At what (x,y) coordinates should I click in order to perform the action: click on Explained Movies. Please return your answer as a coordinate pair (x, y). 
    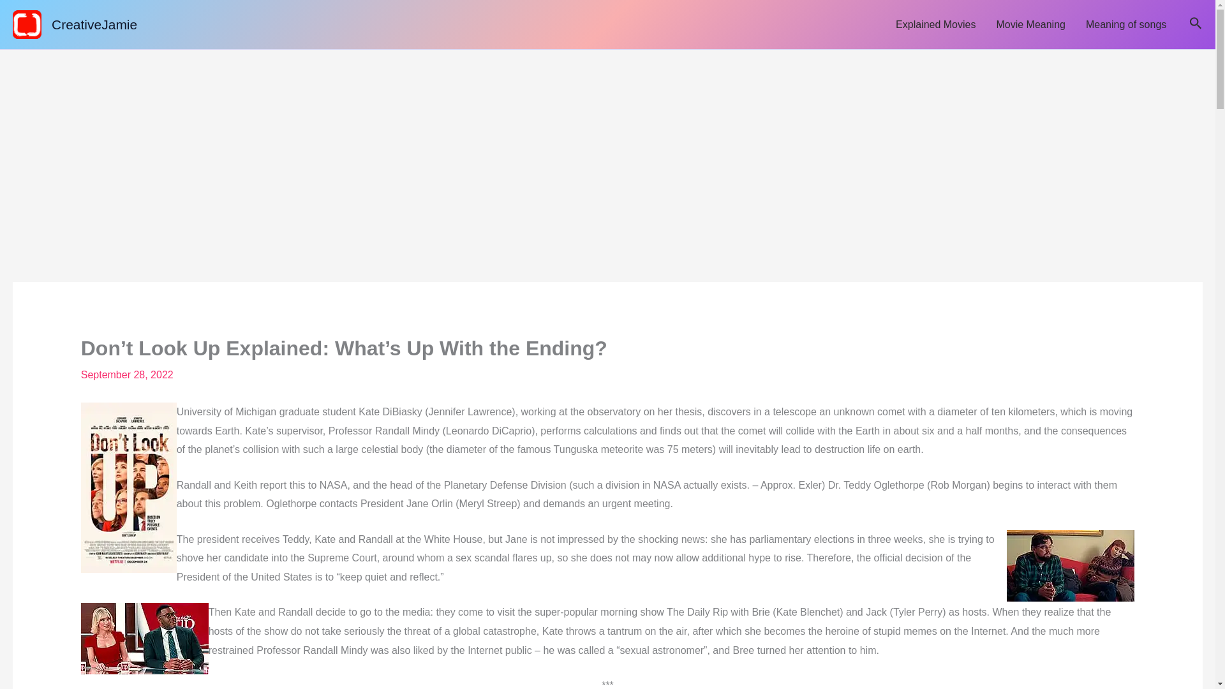
    Looking at the image, I should click on (935, 24).